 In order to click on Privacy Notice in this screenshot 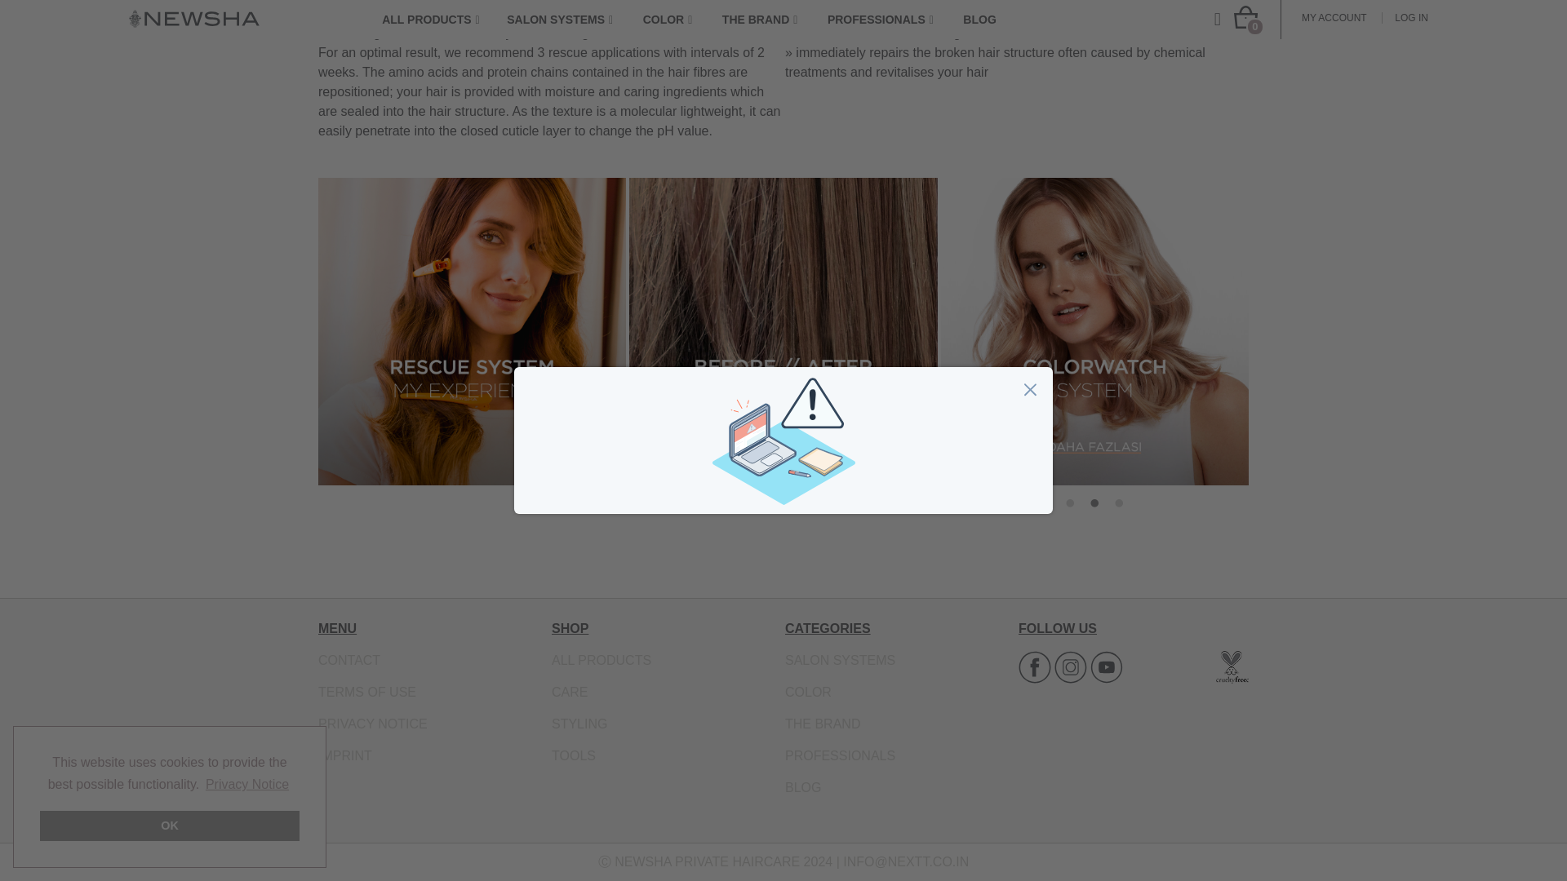, I will do `click(247, 8)`.